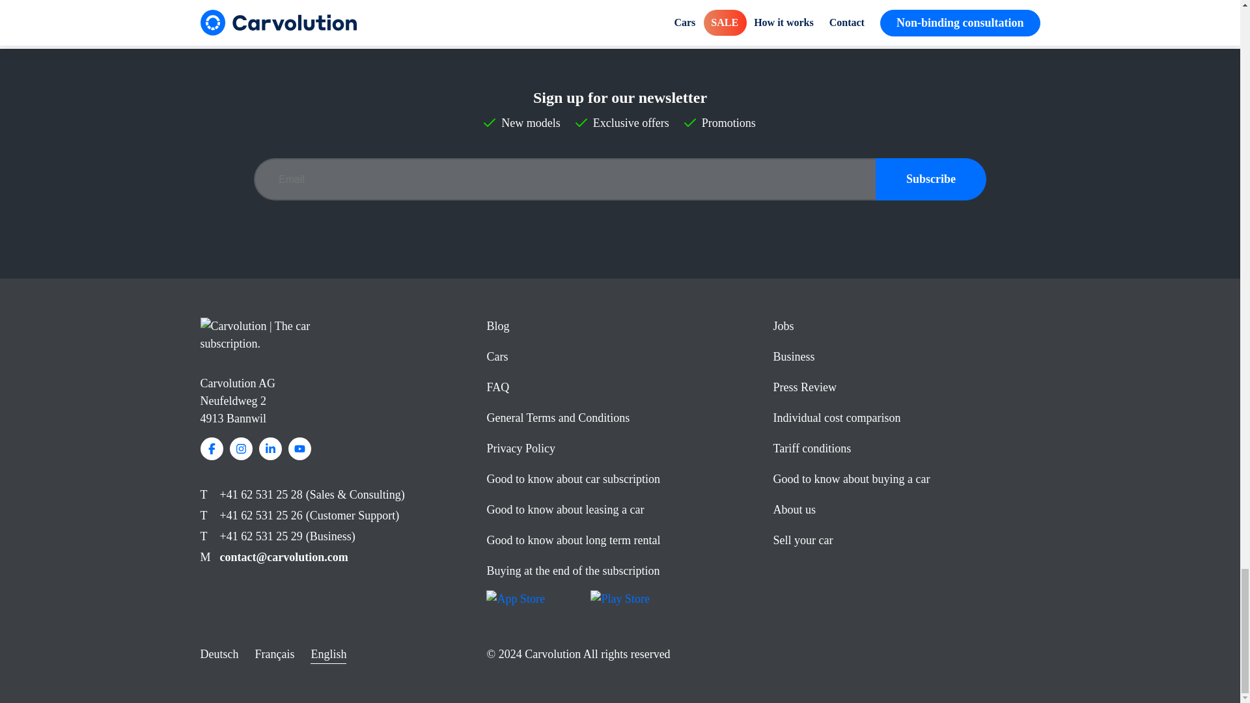 The width and height of the screenshot is (1250, 703). Describe the element at coordinates (811, 448) in the screenshot. I see `Tariff conditions` at that location.